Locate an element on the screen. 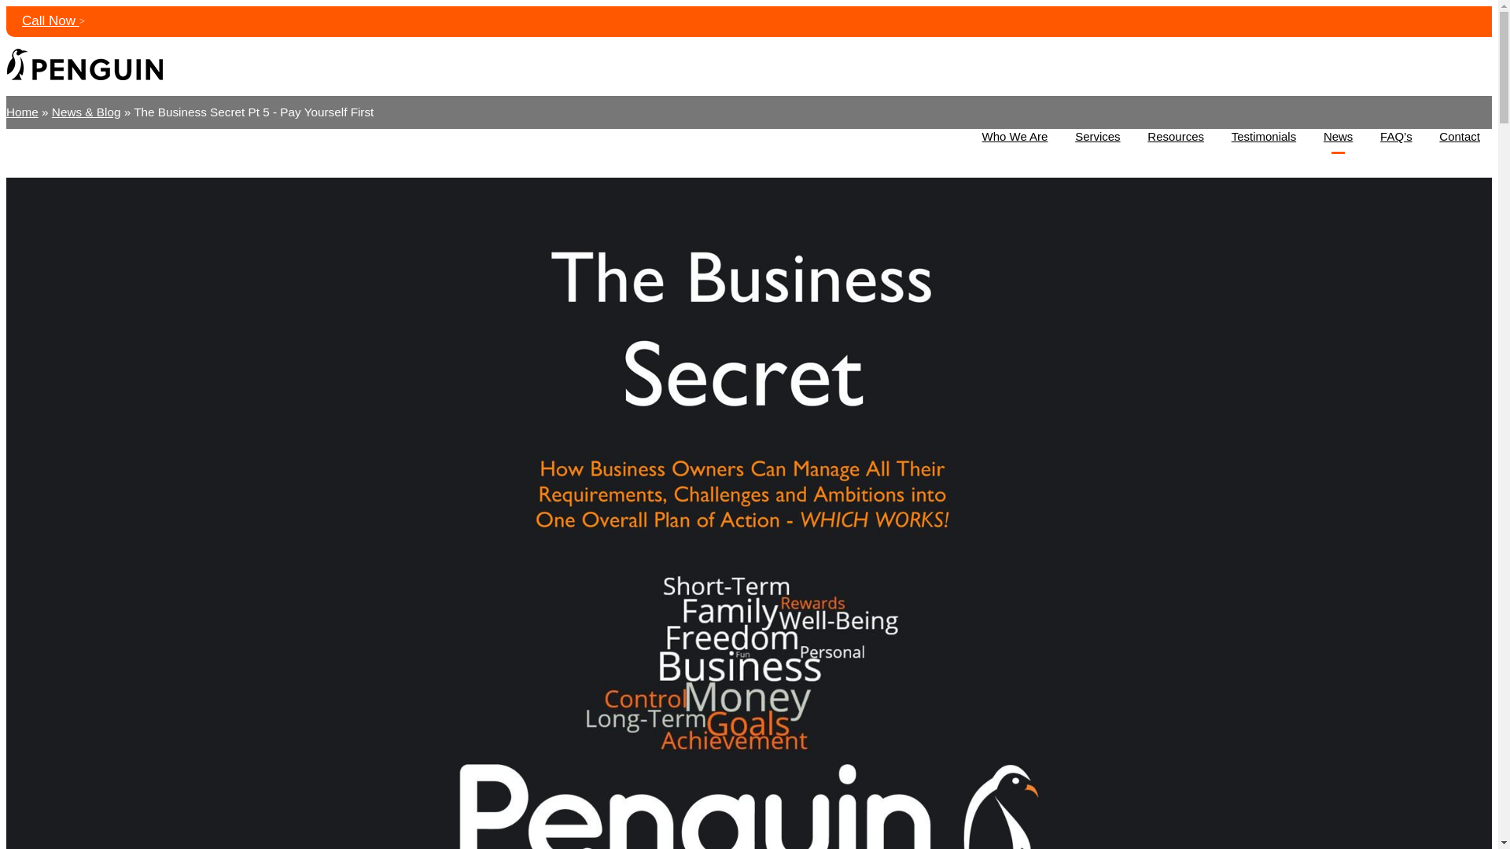 The height and width of the screenshot is (849, 1510). Resources is located at coordinates (1175, 137).